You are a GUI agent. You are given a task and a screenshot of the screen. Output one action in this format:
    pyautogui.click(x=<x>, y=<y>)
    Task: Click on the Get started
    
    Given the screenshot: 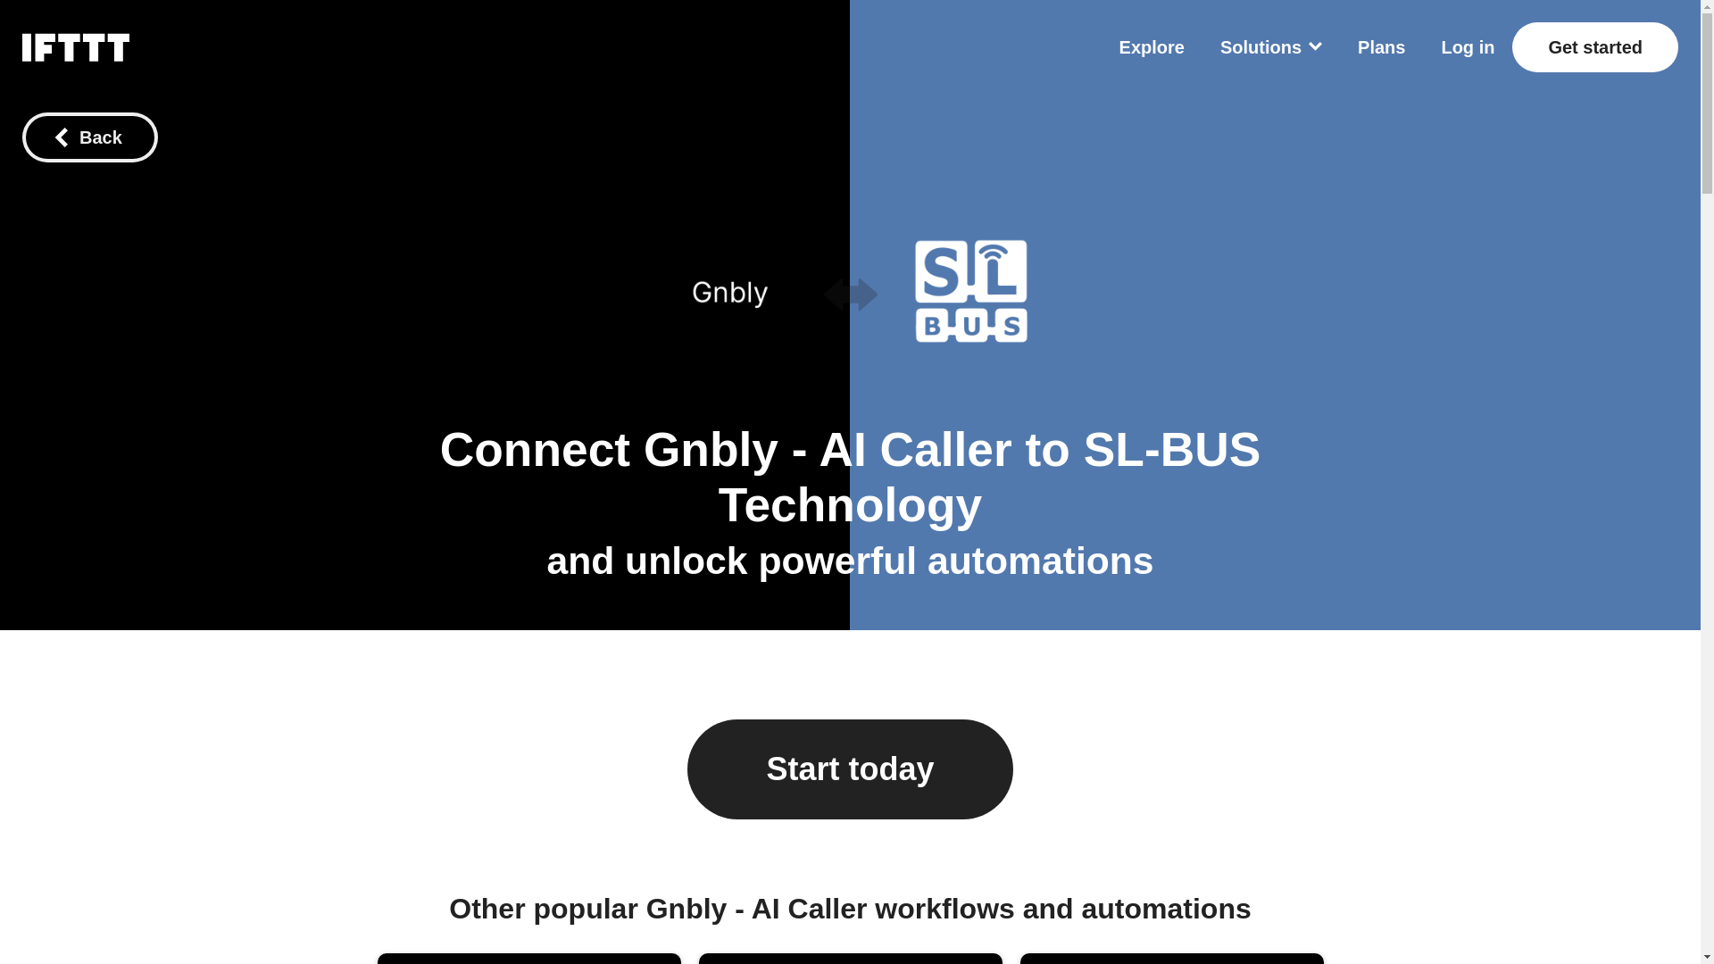 What is the action you would take?
    pyautogui.click(x=1594, y=46)
    